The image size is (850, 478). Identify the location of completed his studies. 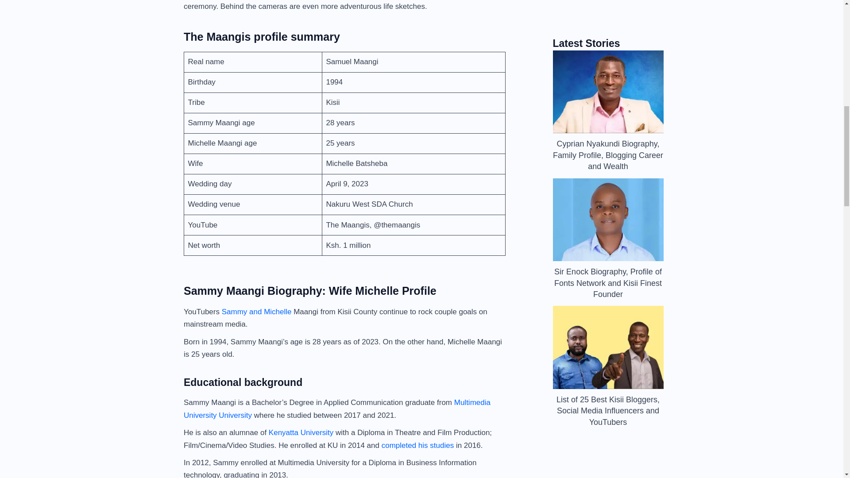
(418, 445).